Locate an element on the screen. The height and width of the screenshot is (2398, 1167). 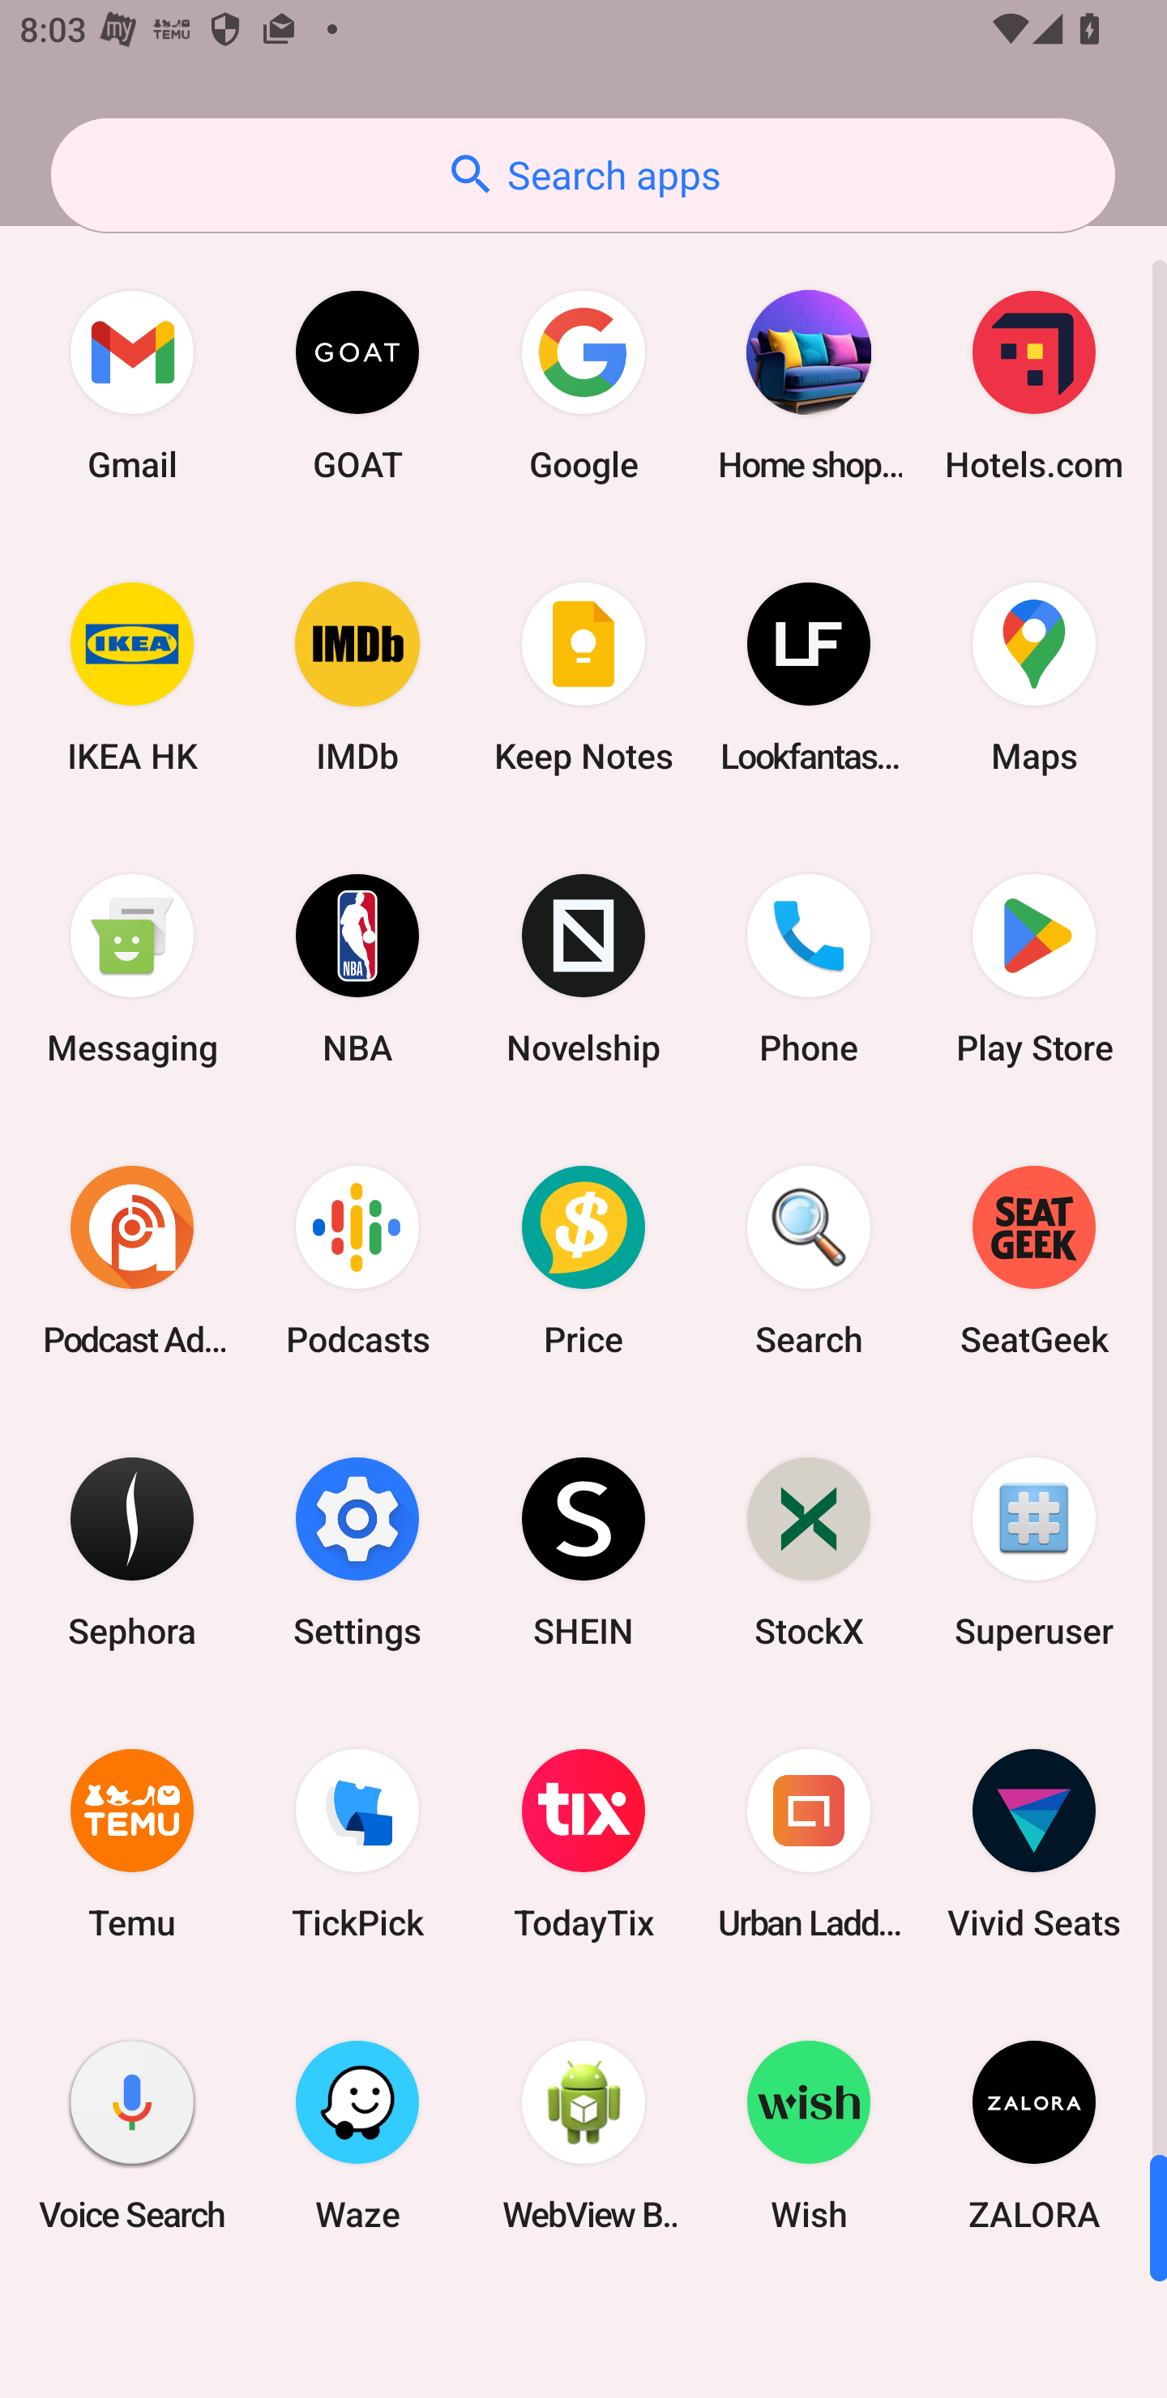
Voice Search is located at coordinates (132, 2135).